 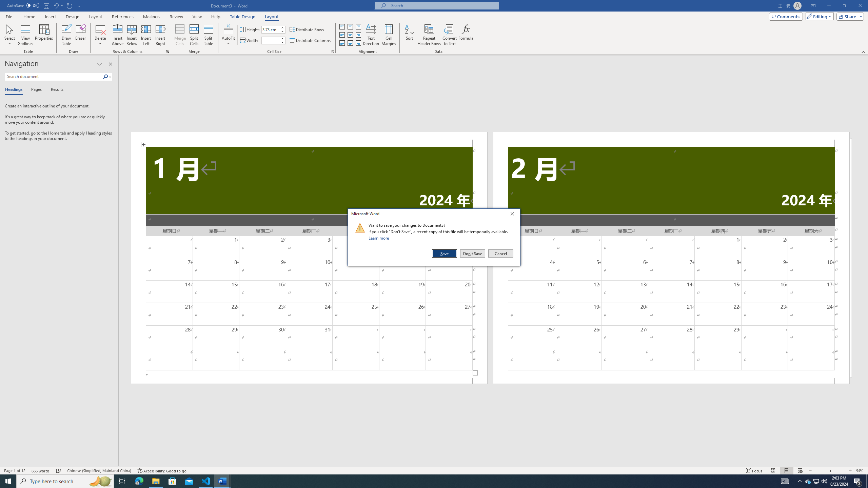 What do you see at coordinates (358, 35) in the screenshot?
I see `Align Center Right` at bounding box center [358, 35].